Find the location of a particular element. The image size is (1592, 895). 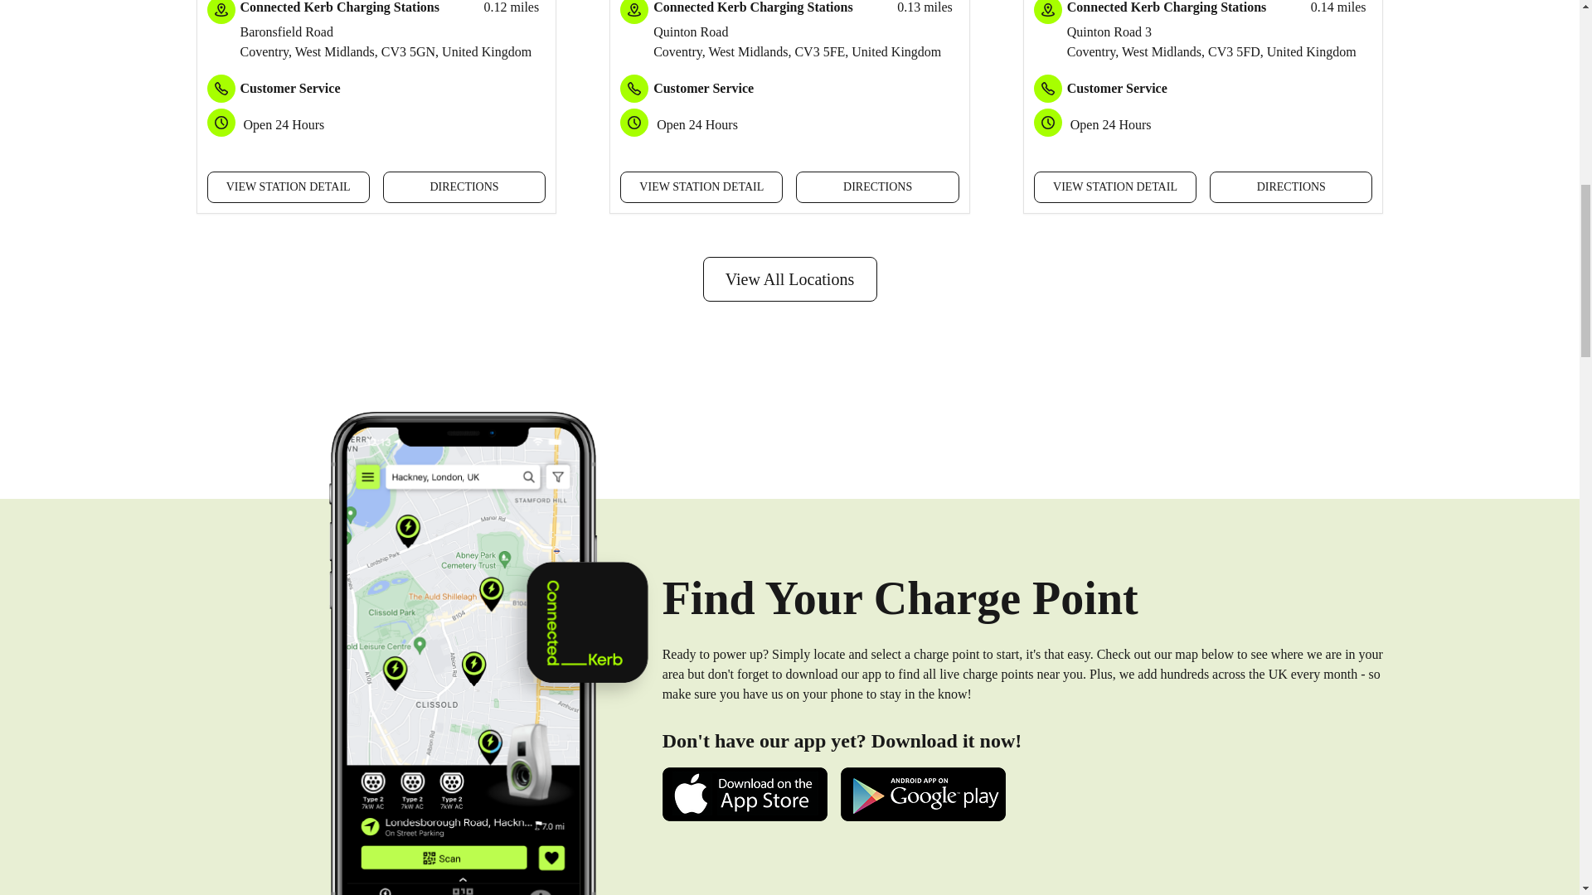

Connected Kerb Charging Stations is located at coordinates (1166, 7).